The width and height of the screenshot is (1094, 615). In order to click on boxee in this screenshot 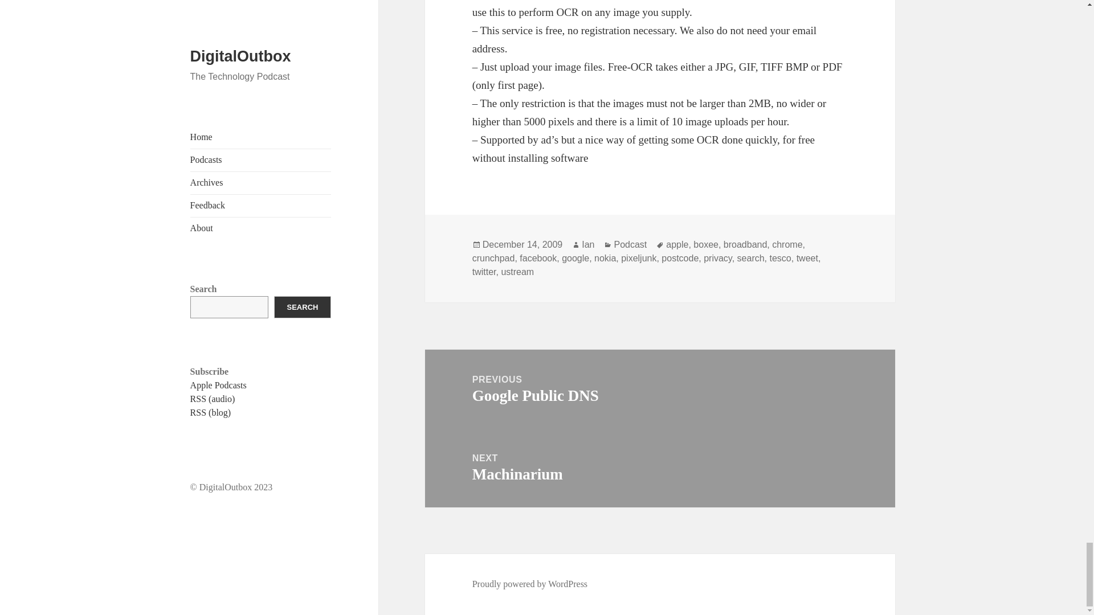, I will do `click(706, 245)`.